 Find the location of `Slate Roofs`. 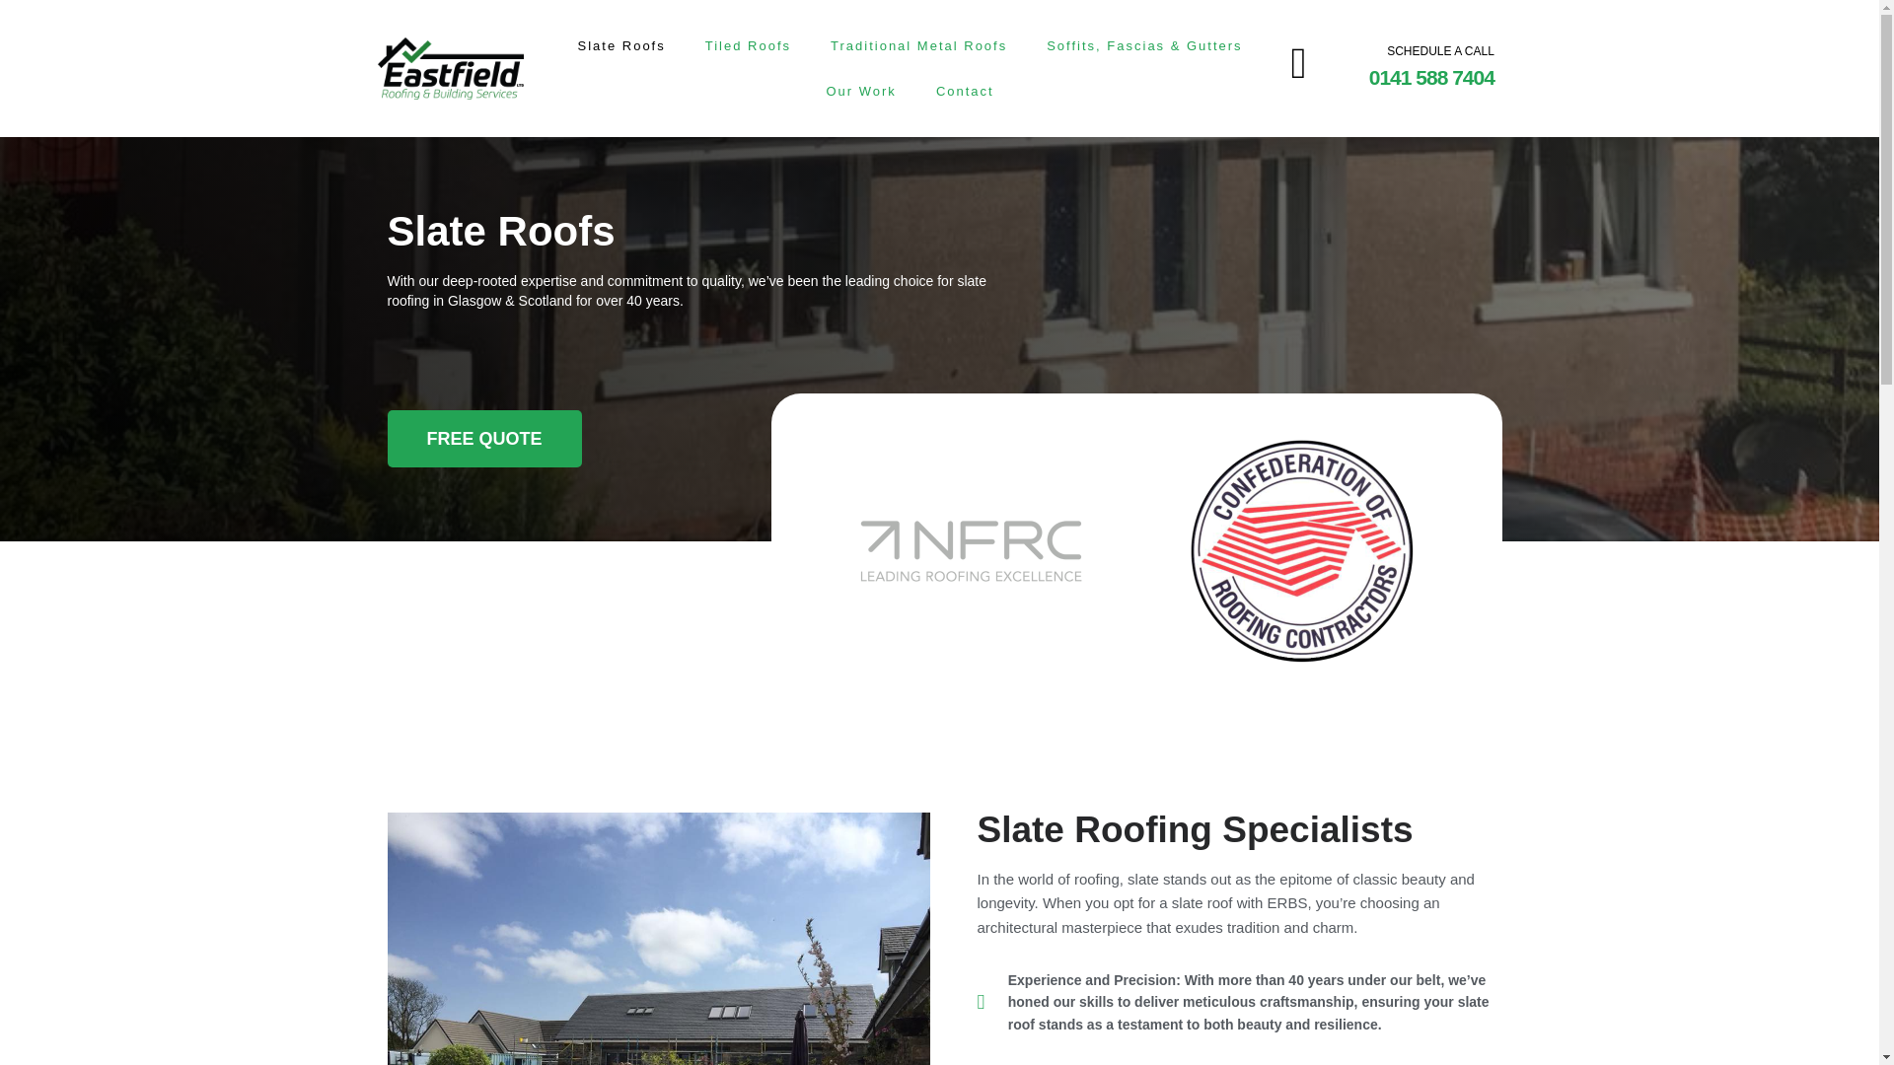

Slate Roofs is located at coordinates (621, 45).